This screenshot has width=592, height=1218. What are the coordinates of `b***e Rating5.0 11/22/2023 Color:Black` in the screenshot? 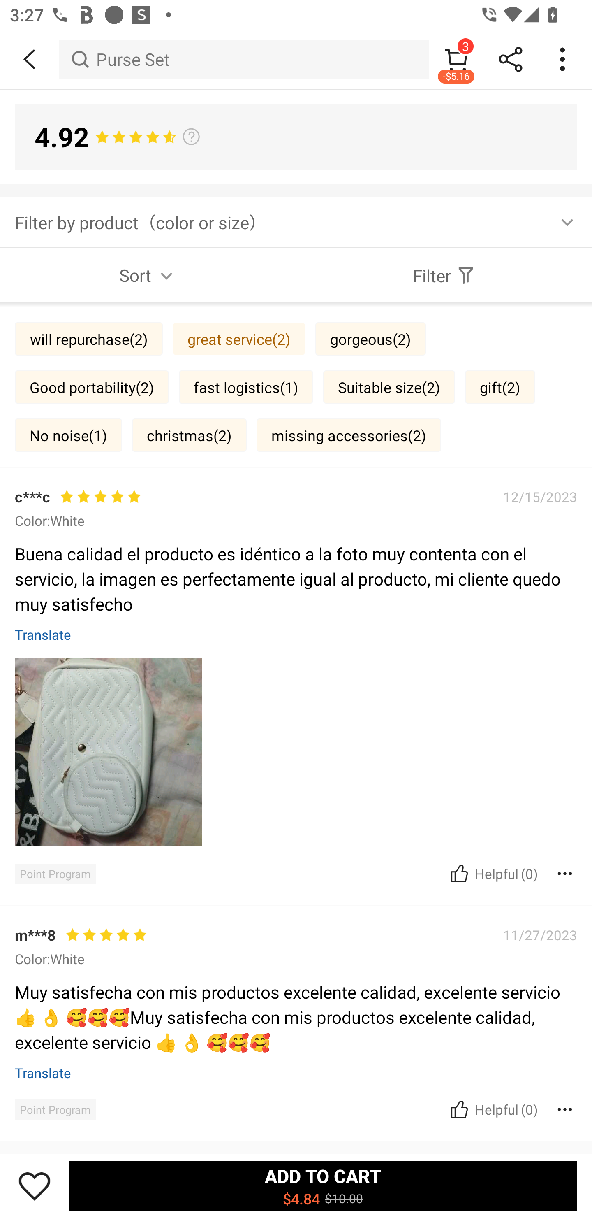 It's located at (296, 934).